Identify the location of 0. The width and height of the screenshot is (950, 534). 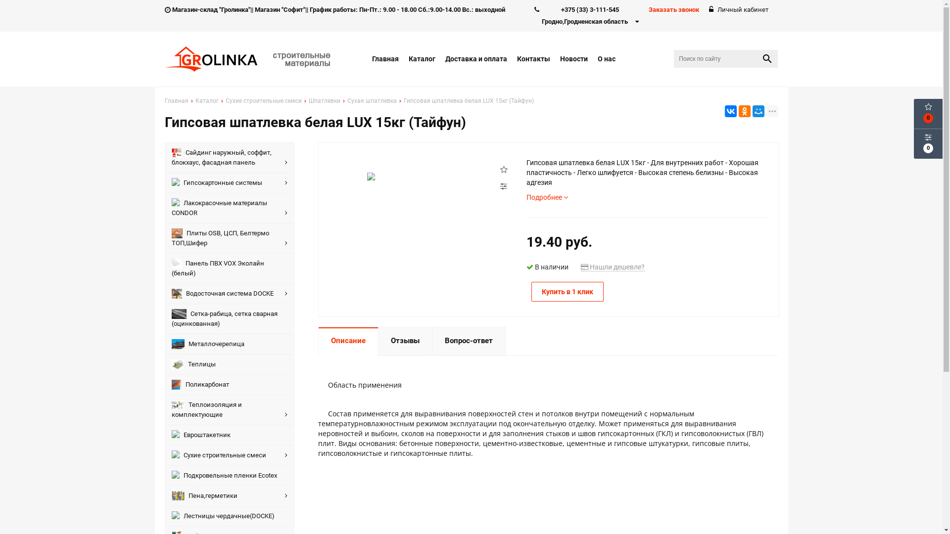
(928, 144).